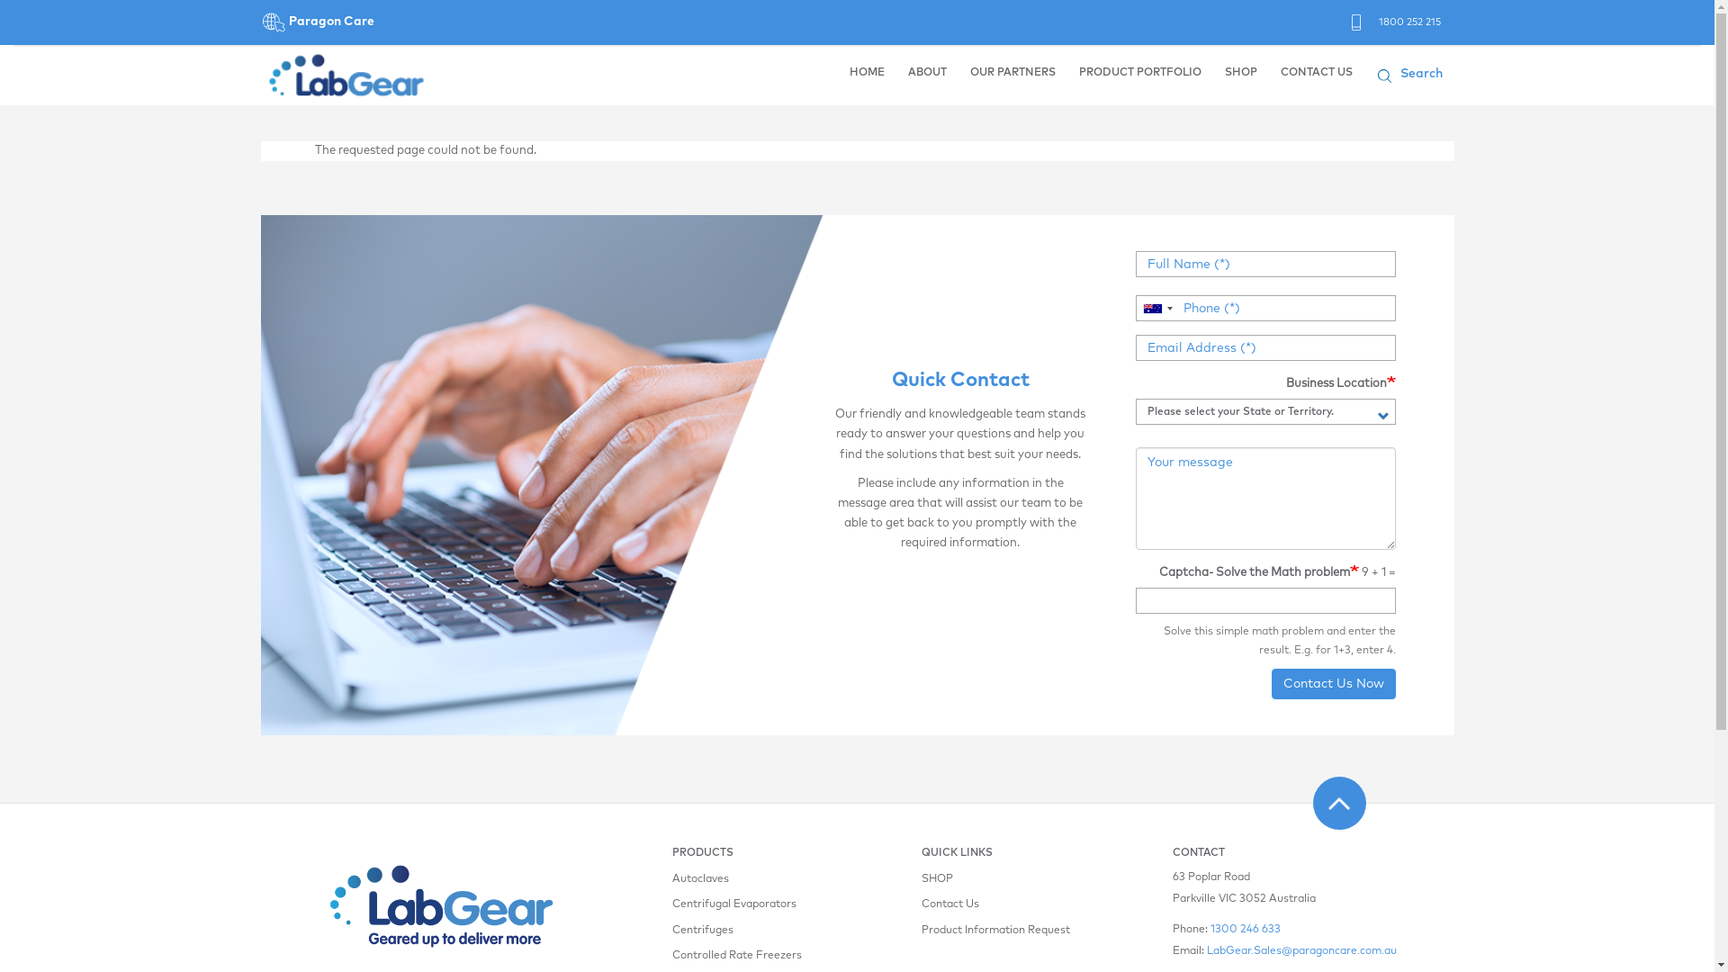  I want to click on SHOP, so click(995, 879).